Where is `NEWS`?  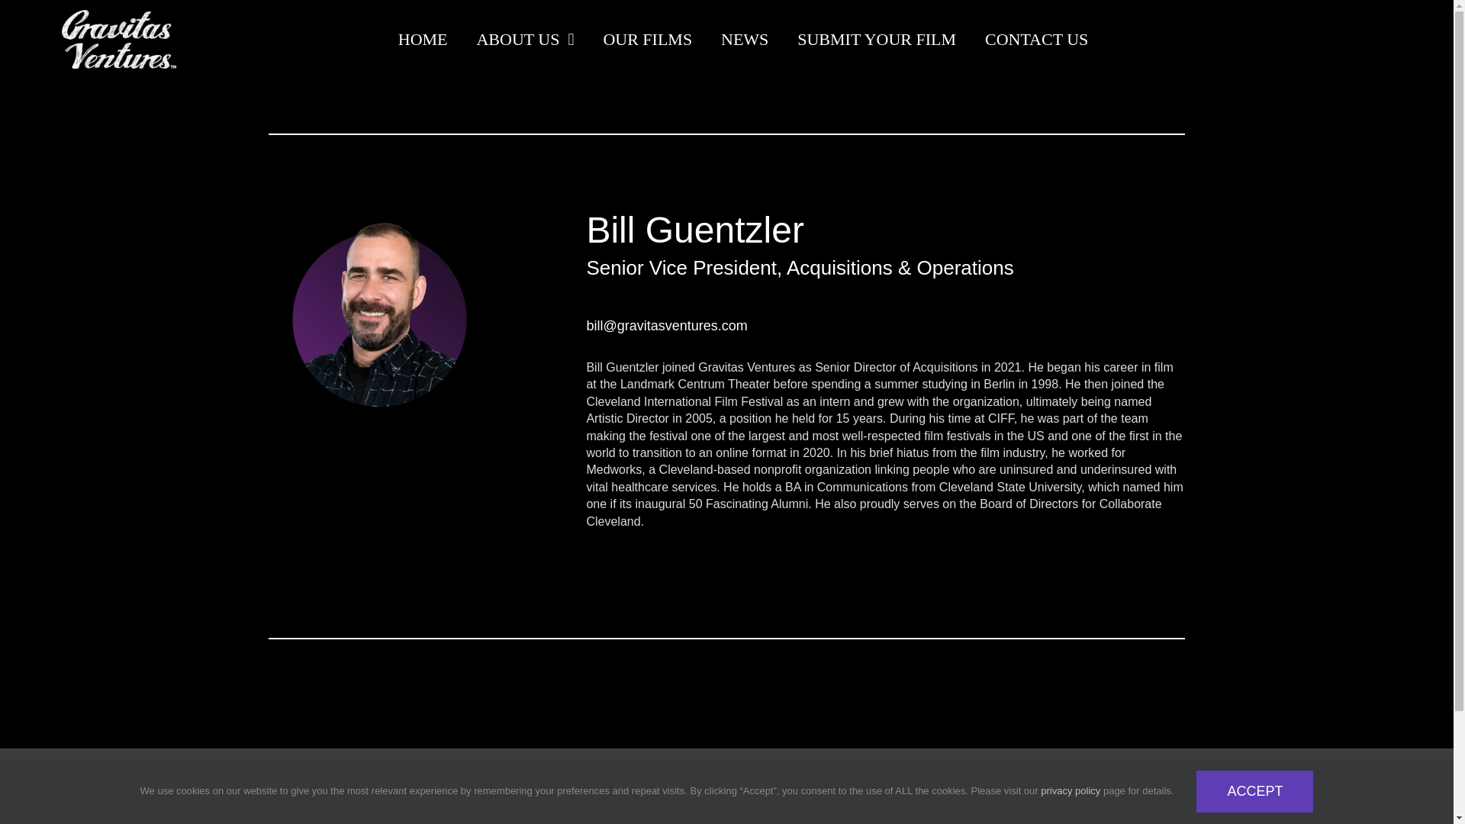
NEWS is located at coordinates (744, 39).